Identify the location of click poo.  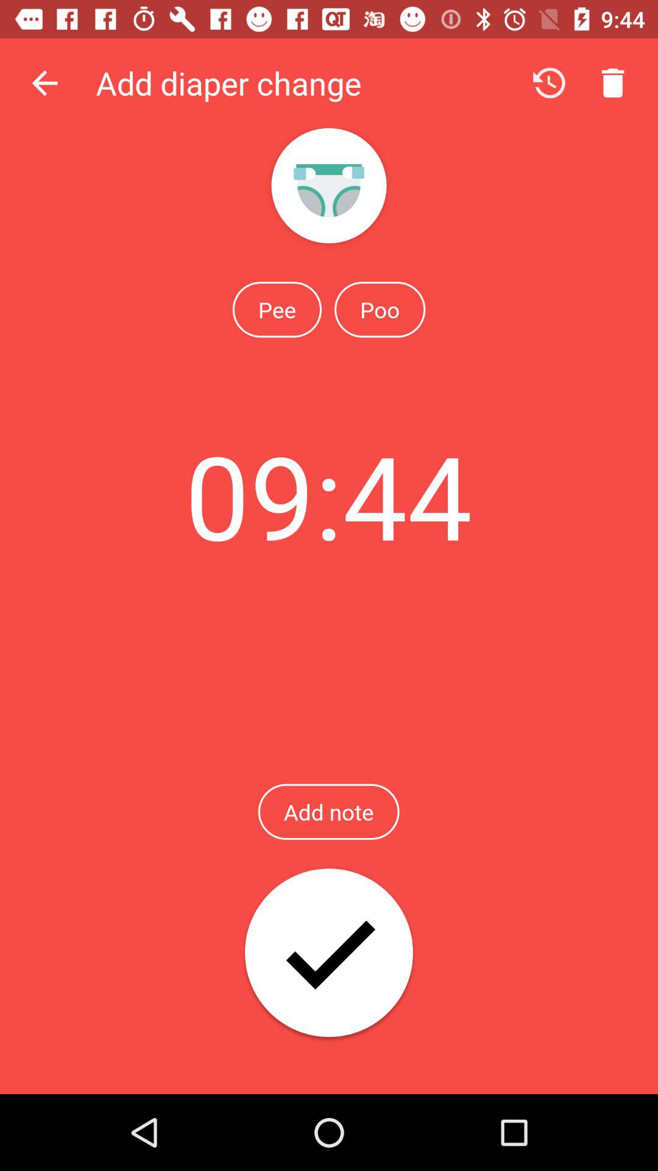
(380, 309).